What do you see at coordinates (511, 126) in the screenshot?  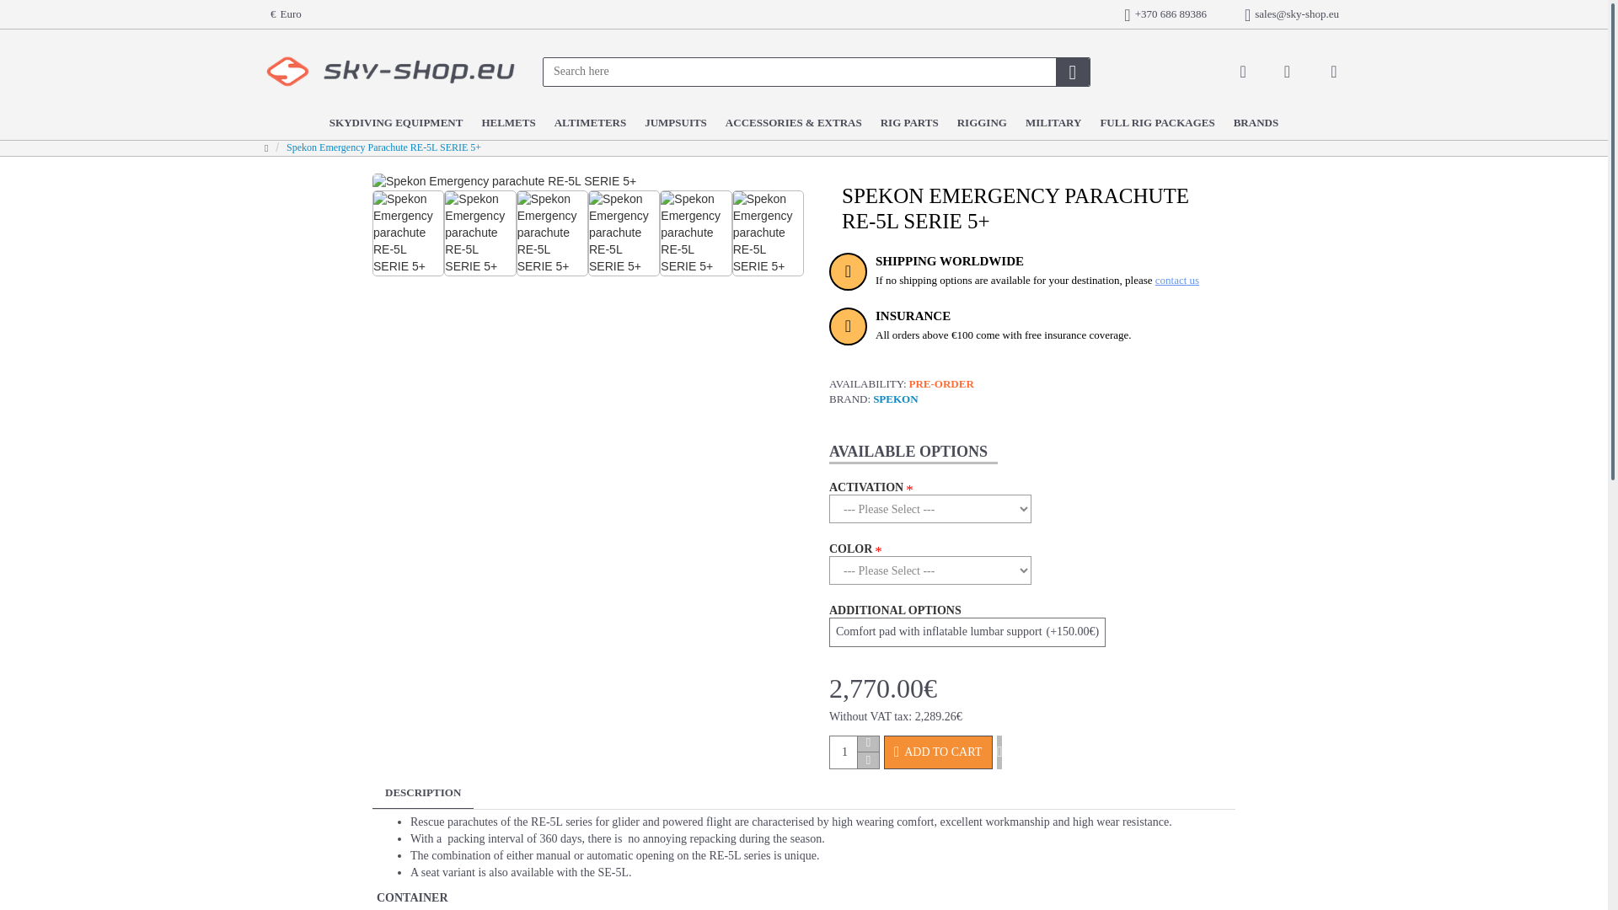 I see `HELMETS` at bounding box center [511, 126].